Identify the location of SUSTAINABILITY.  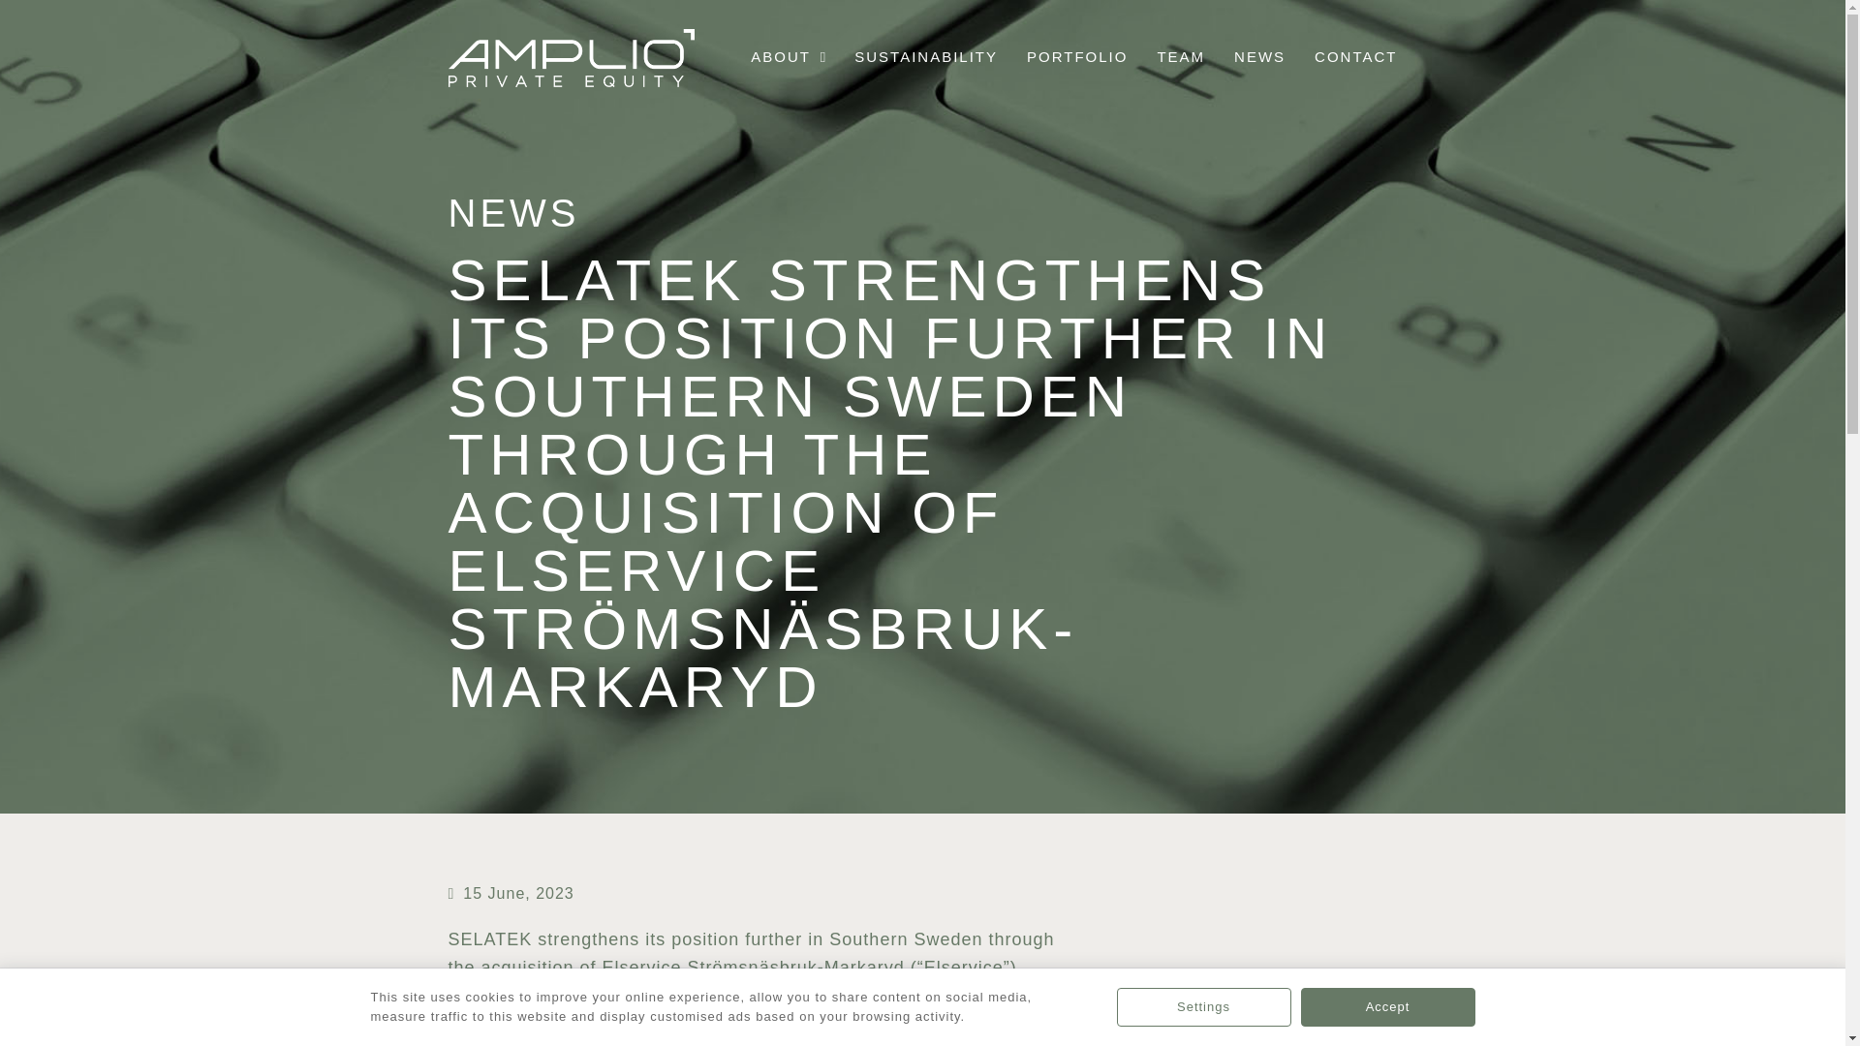
(926, 58).